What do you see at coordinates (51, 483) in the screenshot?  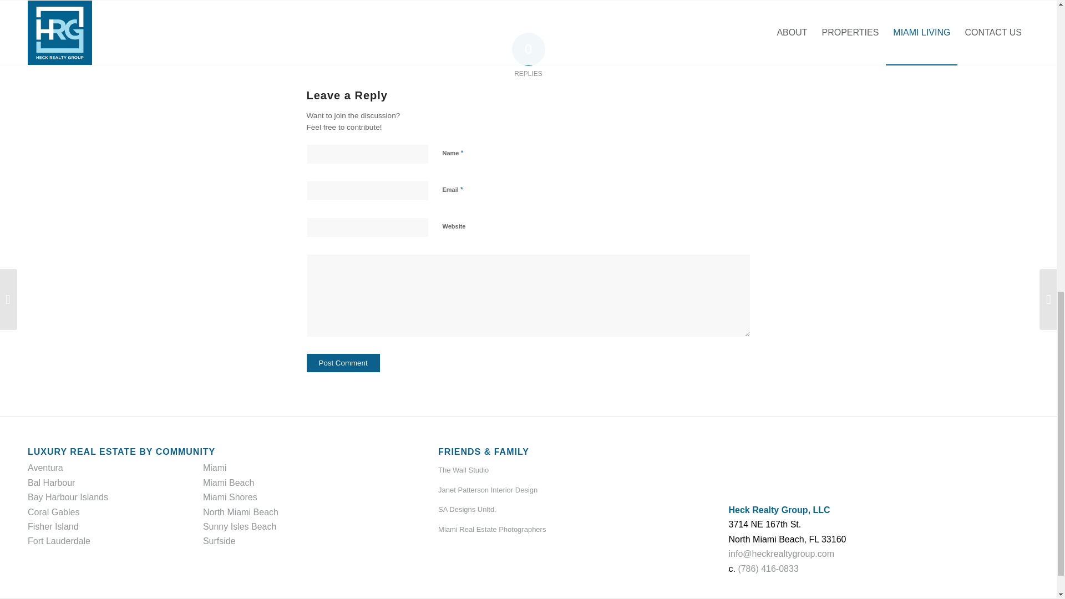 I see `Bal Harbour` at bounding box center [51, 483].